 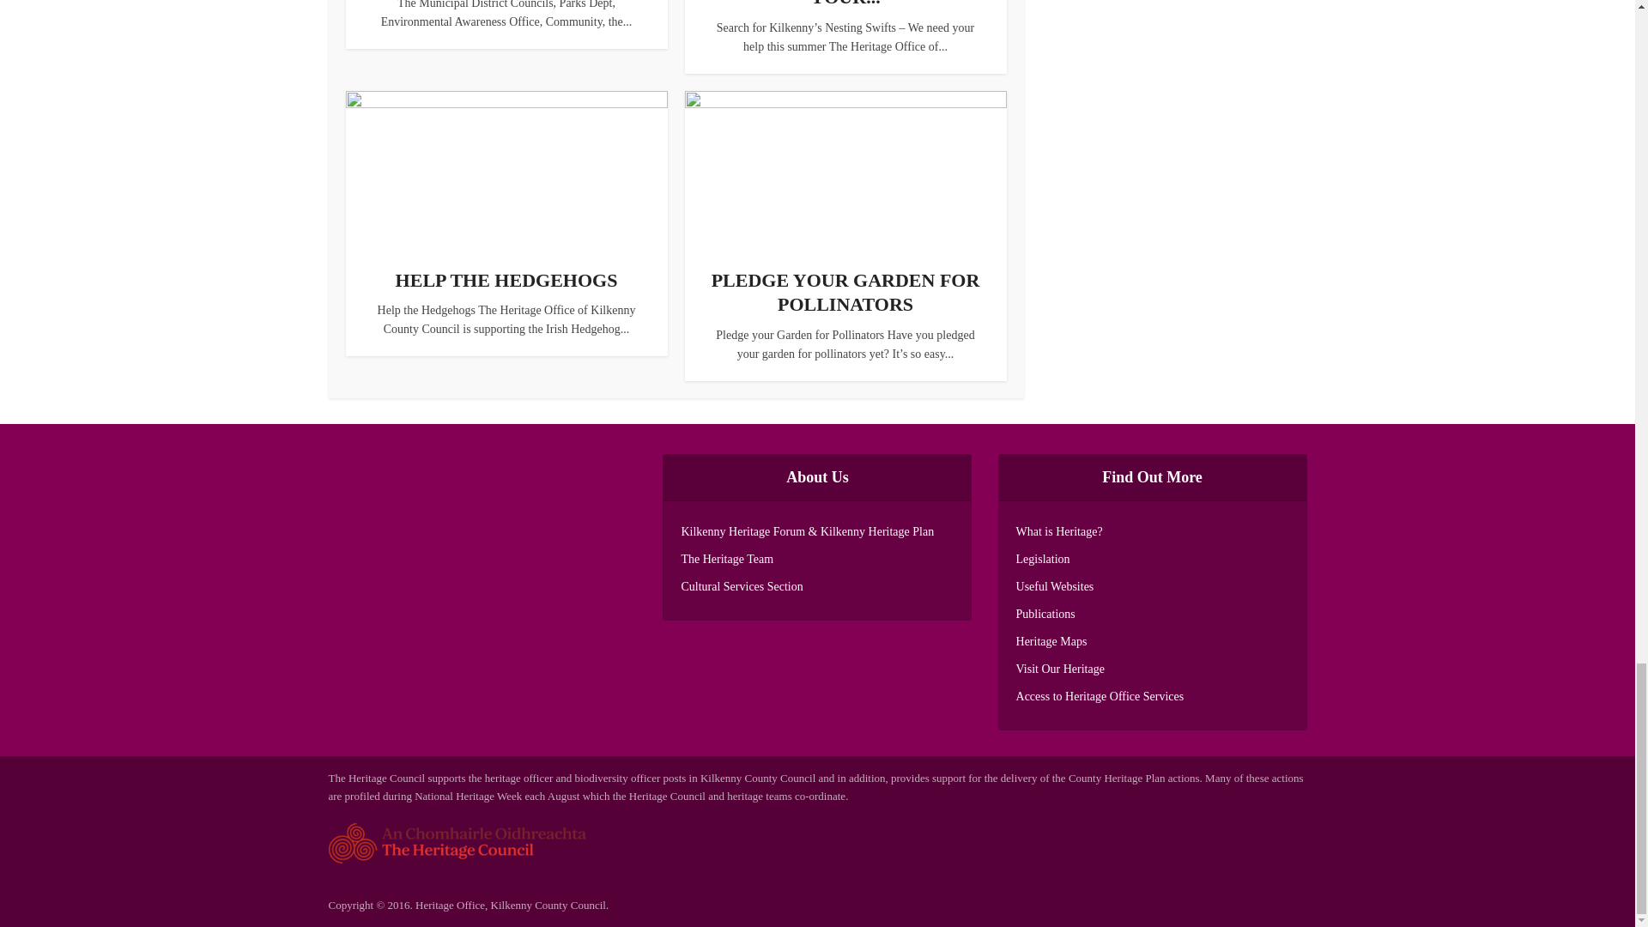 What do you see at coordinates (846, 293) in the screenshot?
I see `PLEDGE YOUR GARDEN FOR POLLINATORS` at bounding box center [846, 293].